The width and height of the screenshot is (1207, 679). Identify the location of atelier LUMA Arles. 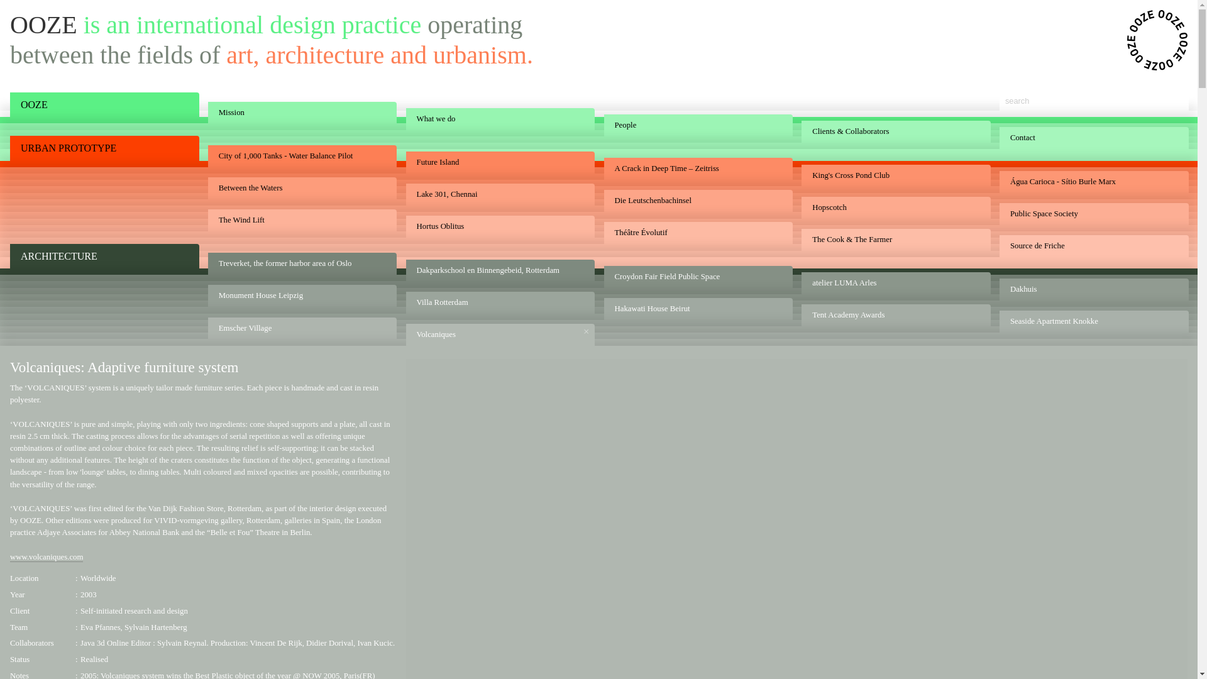
(891, 283).